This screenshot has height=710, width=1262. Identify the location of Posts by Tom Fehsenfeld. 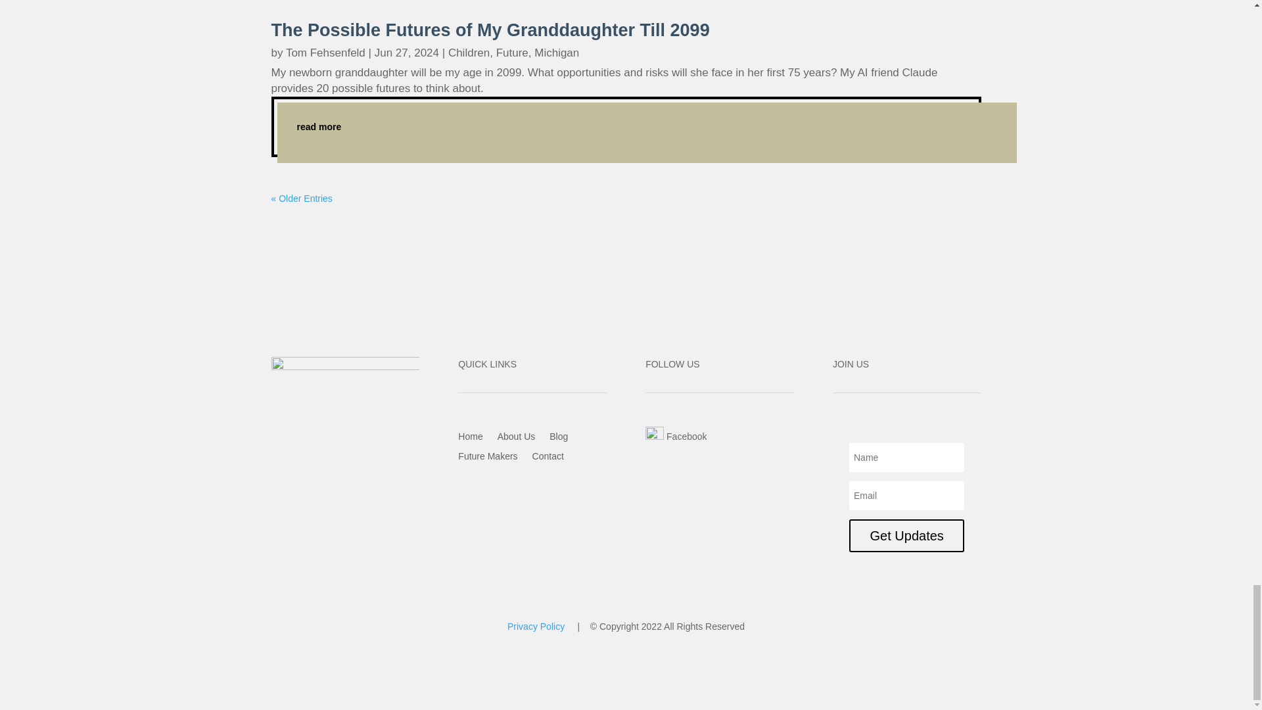
(326, 53).